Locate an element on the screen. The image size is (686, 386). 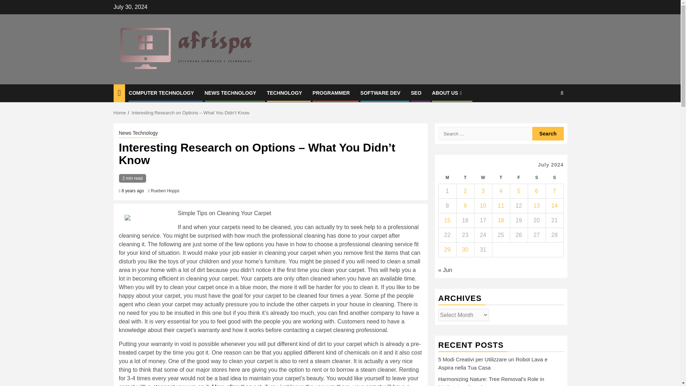
Search is located at coordinates (548, 134).